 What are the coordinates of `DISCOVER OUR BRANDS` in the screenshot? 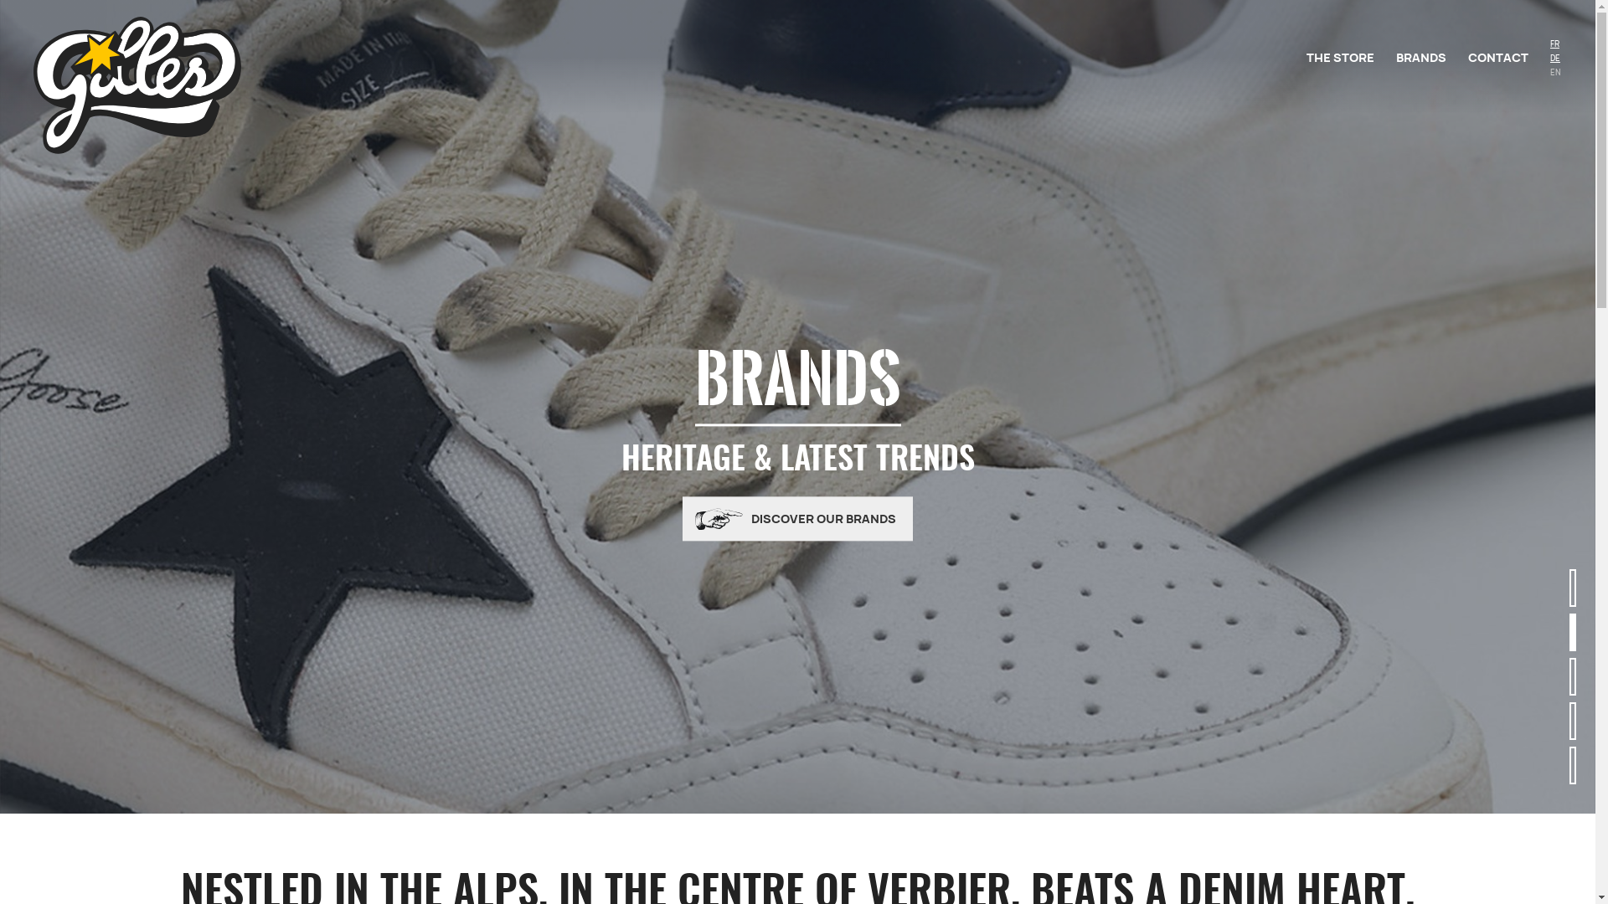 It's located at (797, 519).